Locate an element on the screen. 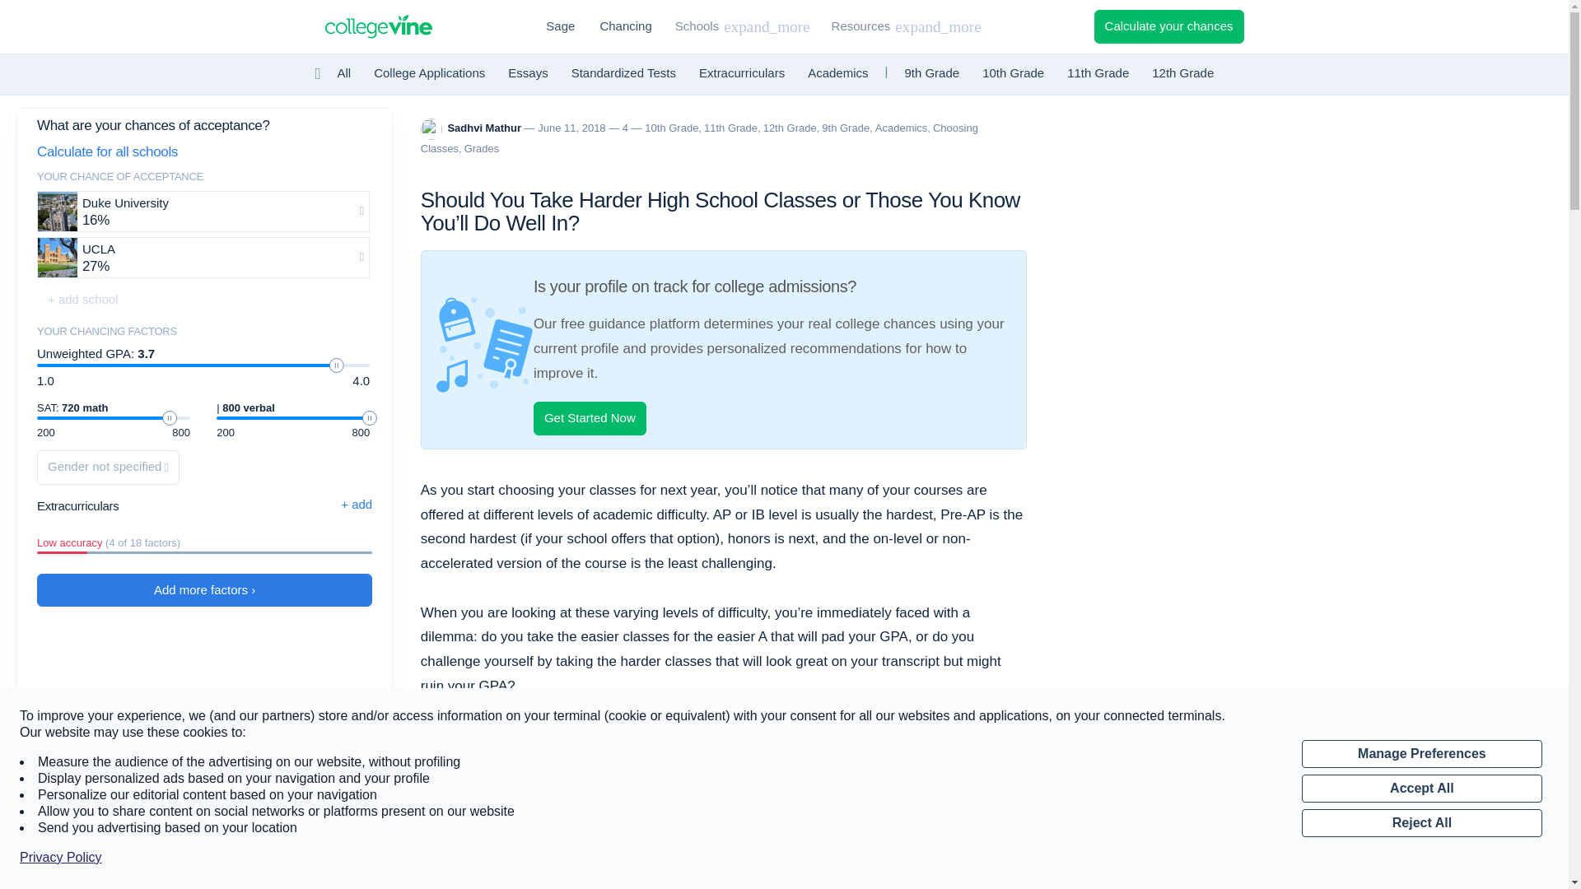  Sage is located at coordinates (560, 26).